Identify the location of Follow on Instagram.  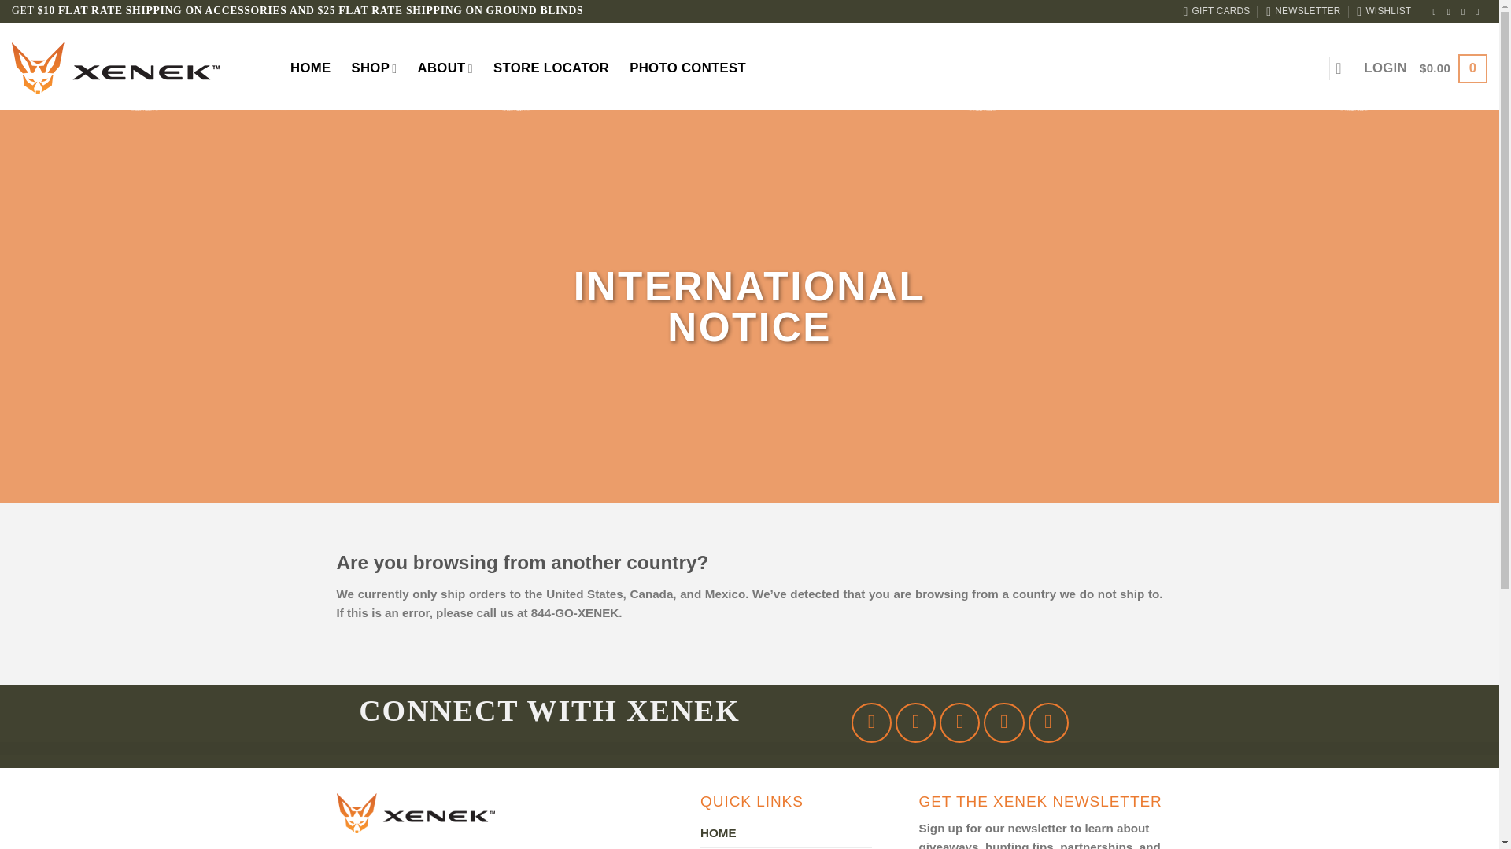
(915, 723).